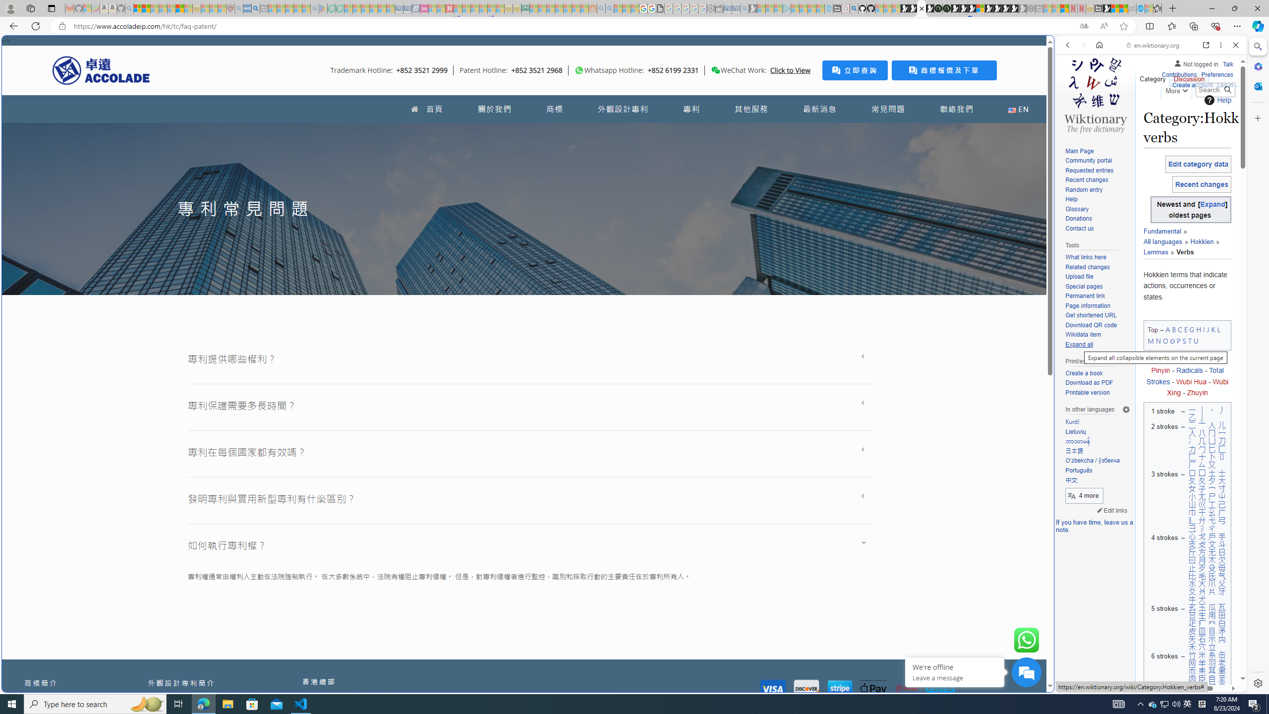 This screenshot has height=714, width=1269. What do you see at coordinates (323, 8) in the screenshot?
I see `Bluey: Let's Play! - Apps on Google Play - Sleeping` at bounding box center [323, 8].